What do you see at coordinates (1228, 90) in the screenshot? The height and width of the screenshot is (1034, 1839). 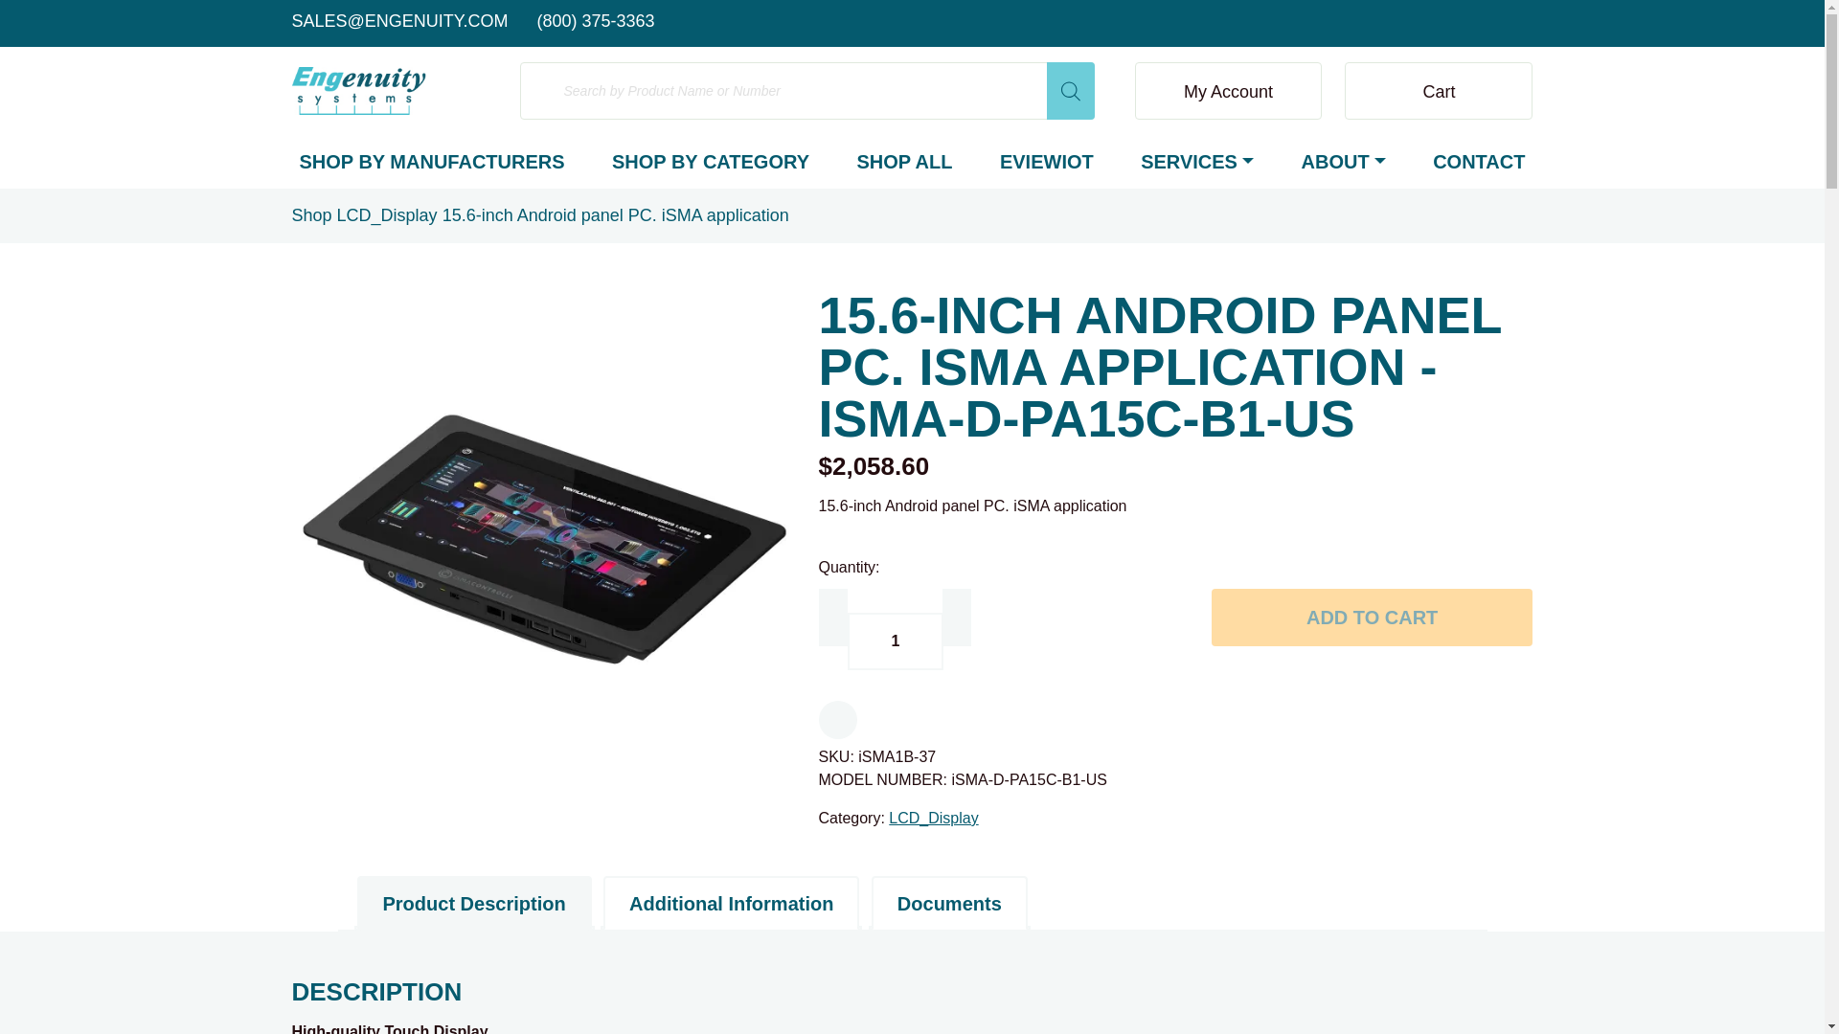 I see `My Account` at bounding box center [1228, 90].